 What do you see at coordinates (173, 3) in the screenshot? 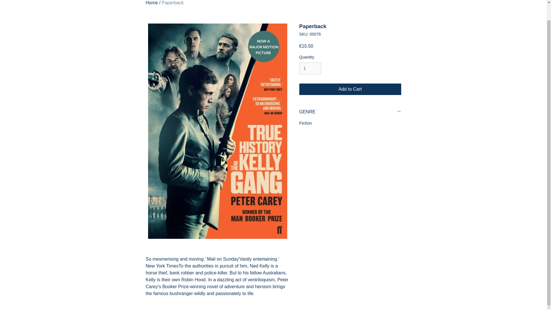
I see `Paperback` at bounding box center [173, 3].